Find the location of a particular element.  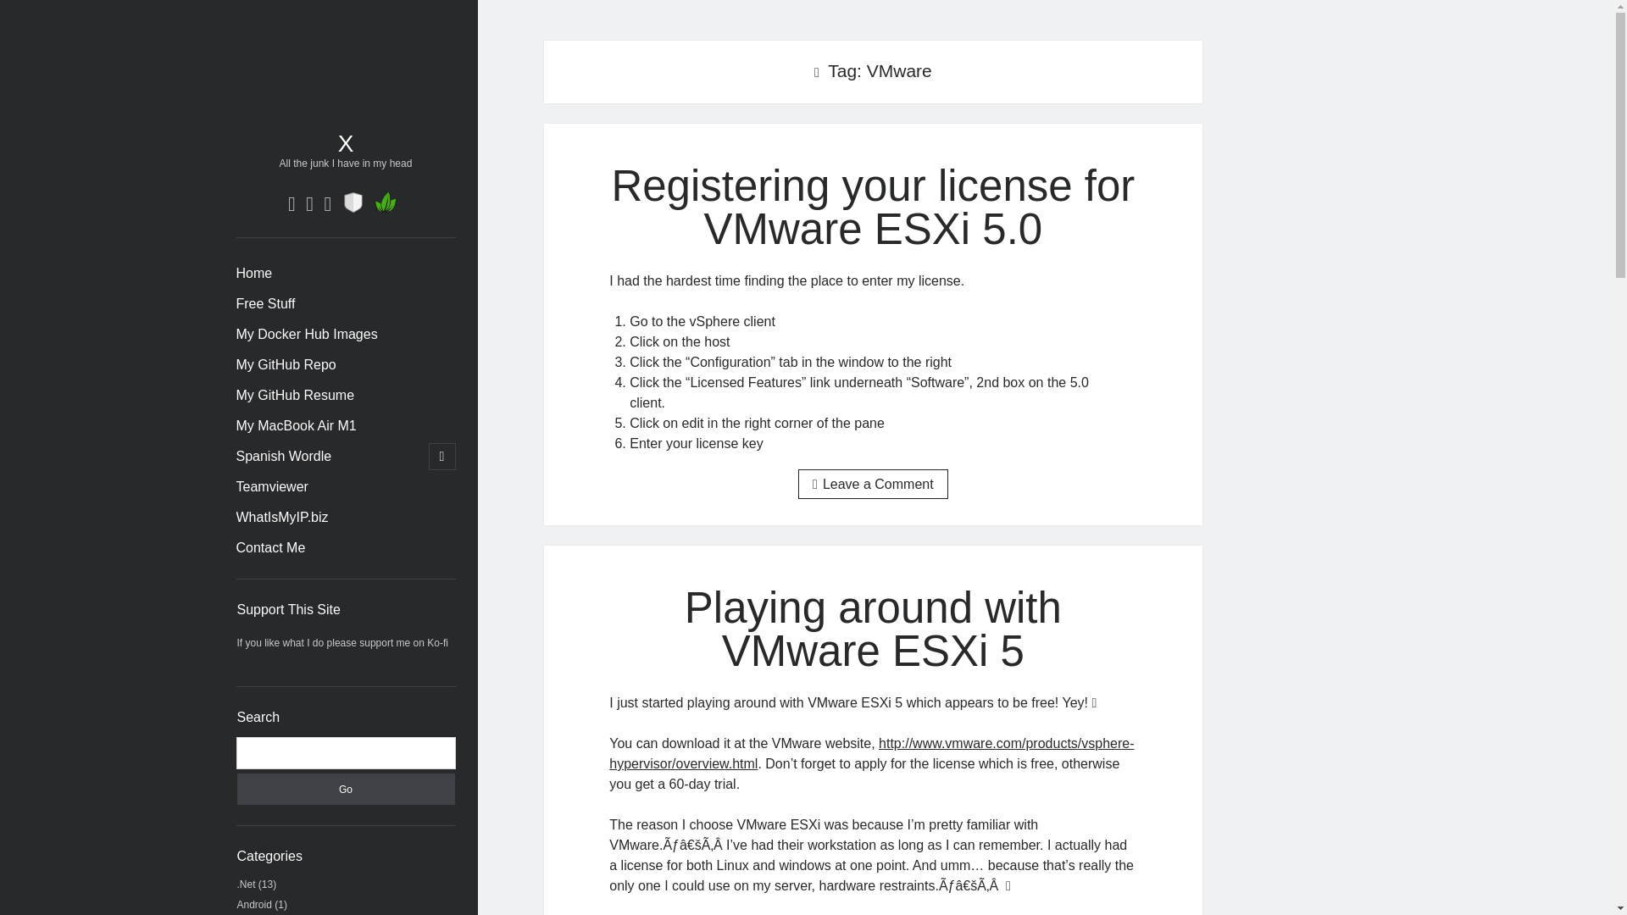

Android is located at coordinates (254, 904).